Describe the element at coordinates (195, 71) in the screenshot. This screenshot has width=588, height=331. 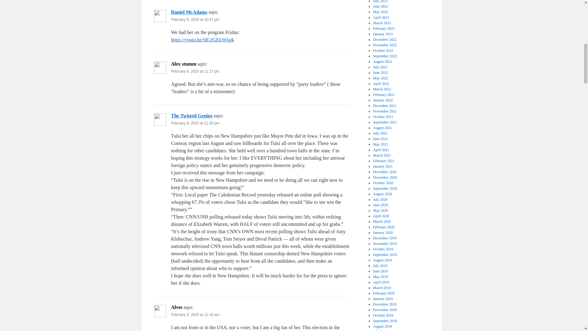
I see `February 8, 2020 at 11:17 pm` at that location.